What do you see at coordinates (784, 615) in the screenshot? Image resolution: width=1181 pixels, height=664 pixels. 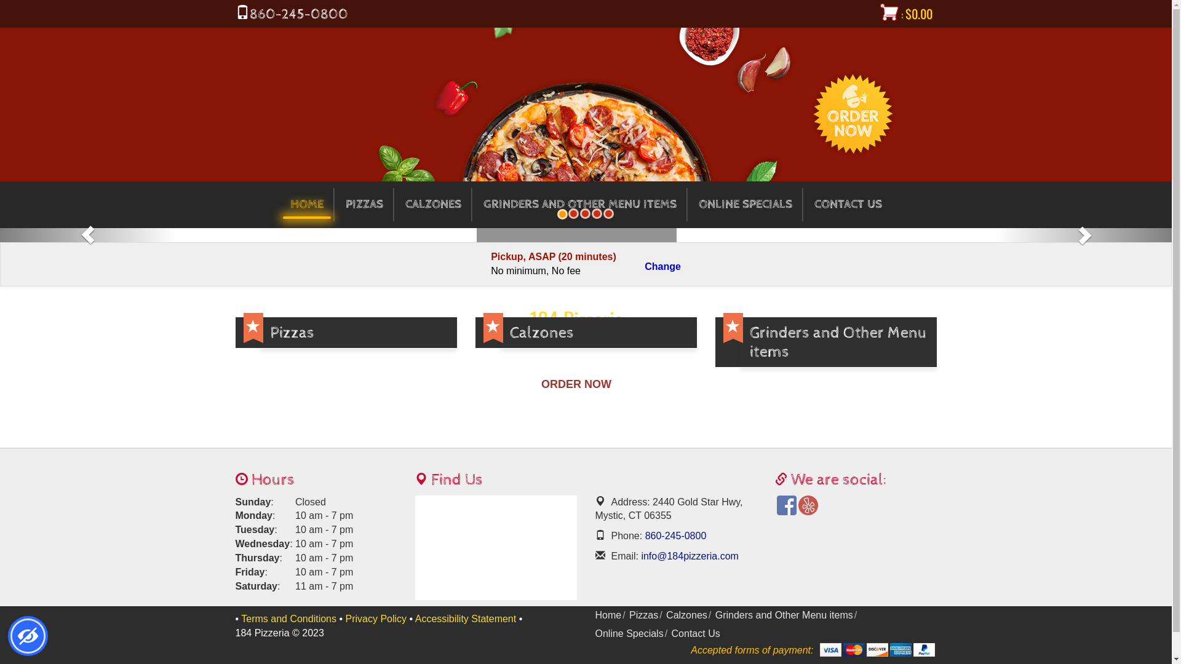 I see `Grinders and Other Menu items` at bounding box center [784, 615].